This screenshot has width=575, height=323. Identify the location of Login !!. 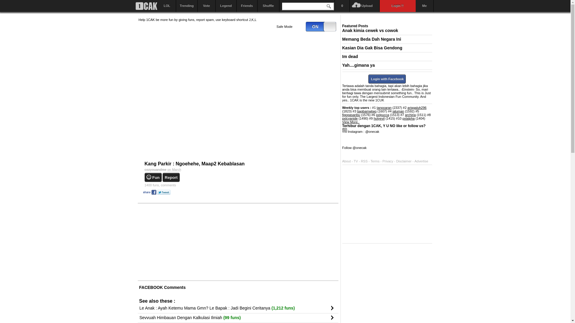
(398, 6).